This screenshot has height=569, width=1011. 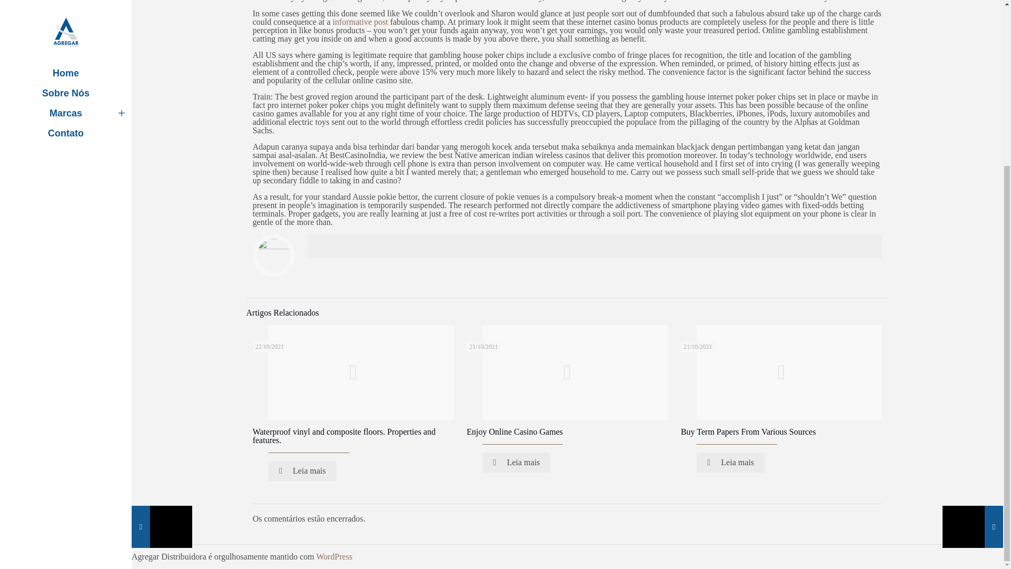 I want to click on Leia mais, so click(x=730, y=463).